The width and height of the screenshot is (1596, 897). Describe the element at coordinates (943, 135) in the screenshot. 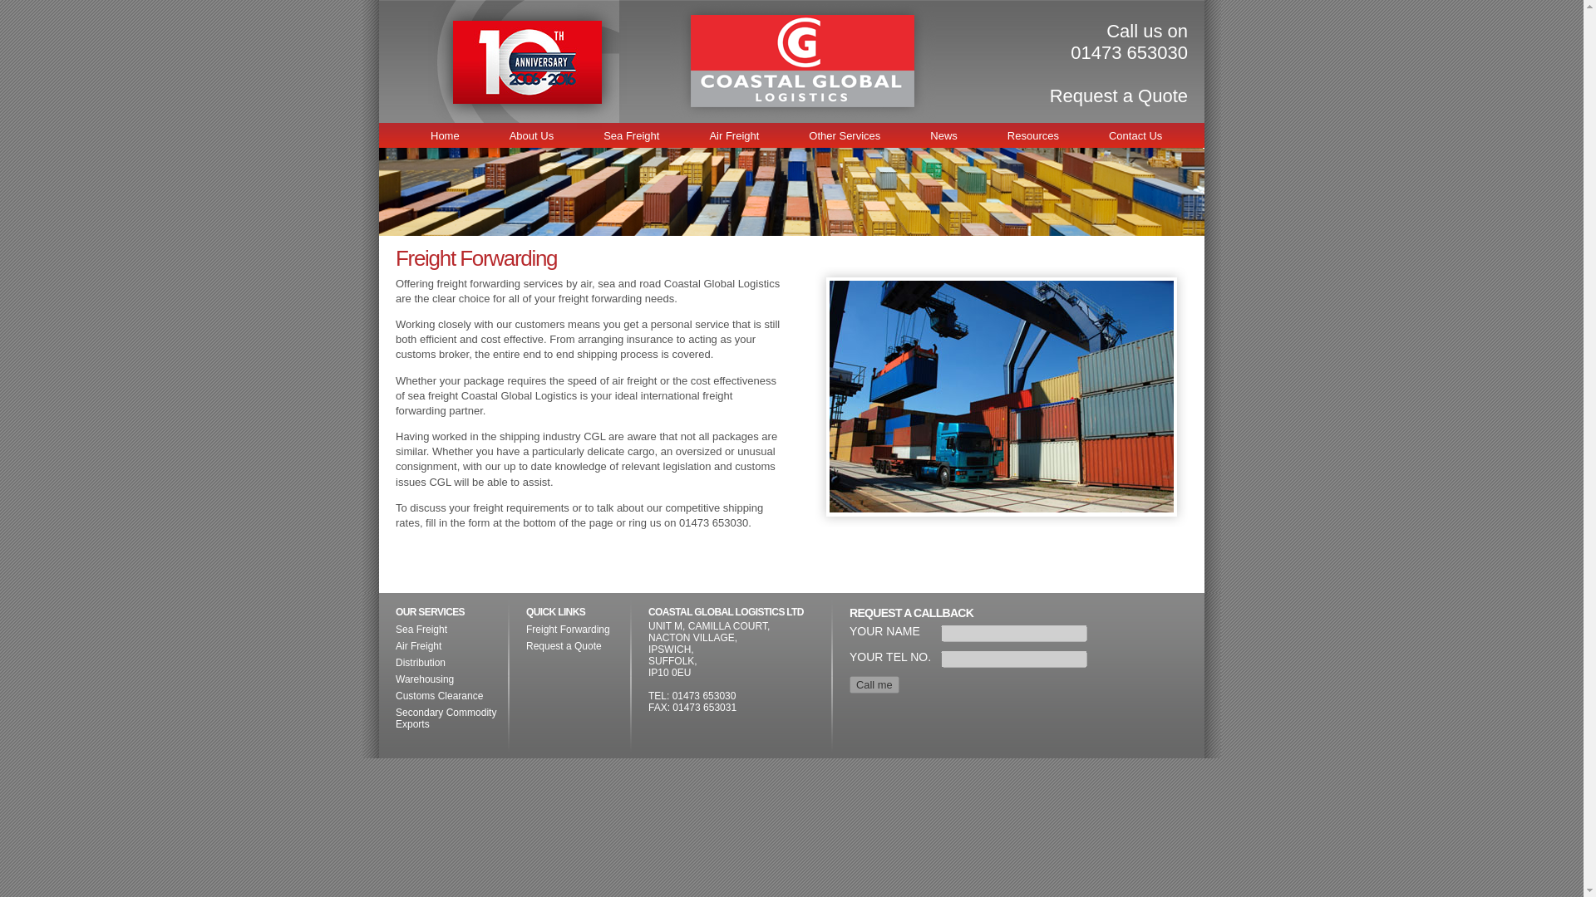

I see `News` at that location.